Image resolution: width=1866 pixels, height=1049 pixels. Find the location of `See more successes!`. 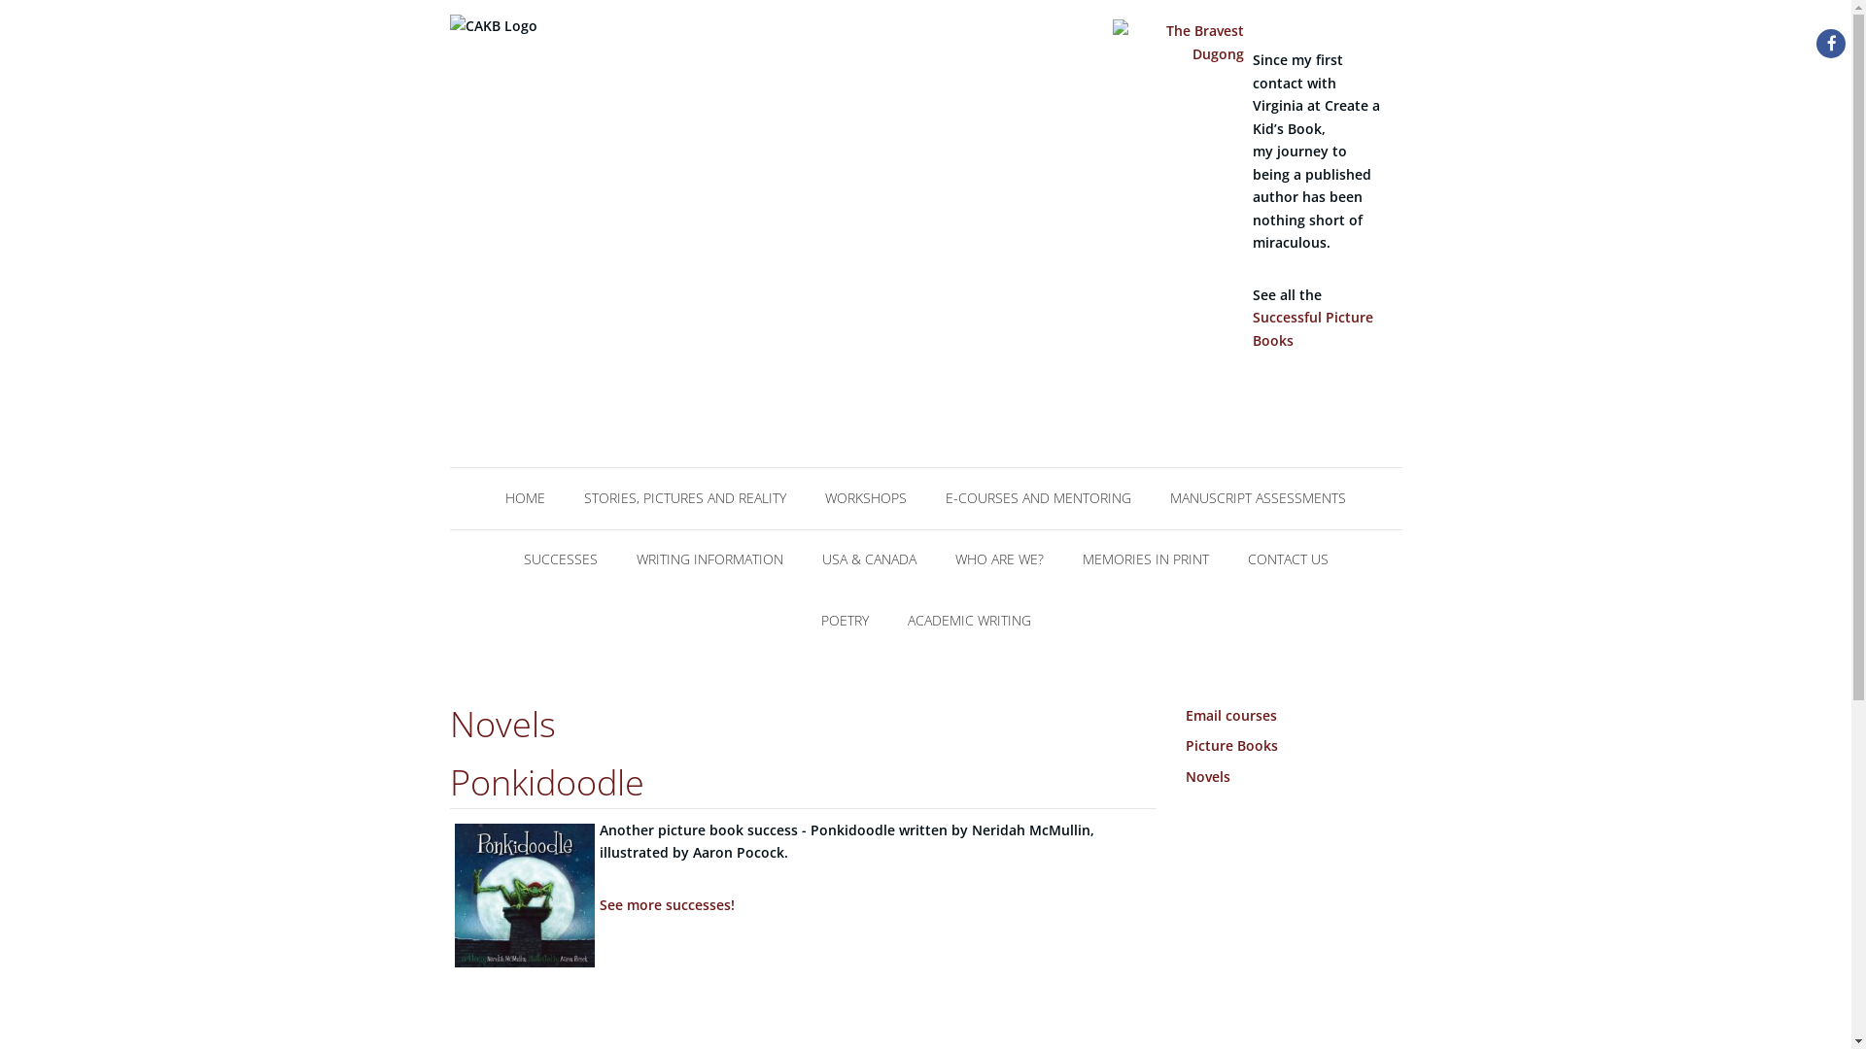

See more successes! is located at coordinates (667, 905).